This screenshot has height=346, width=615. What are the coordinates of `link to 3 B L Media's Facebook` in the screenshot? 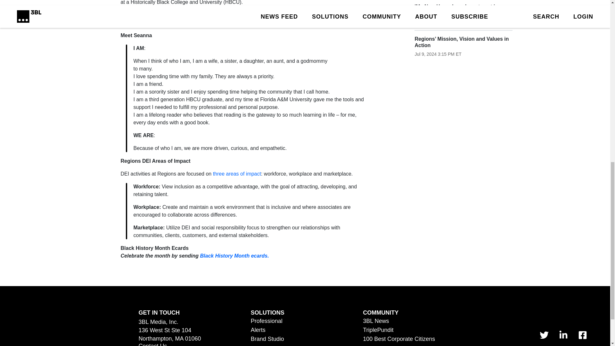 It's located at (582, 335).